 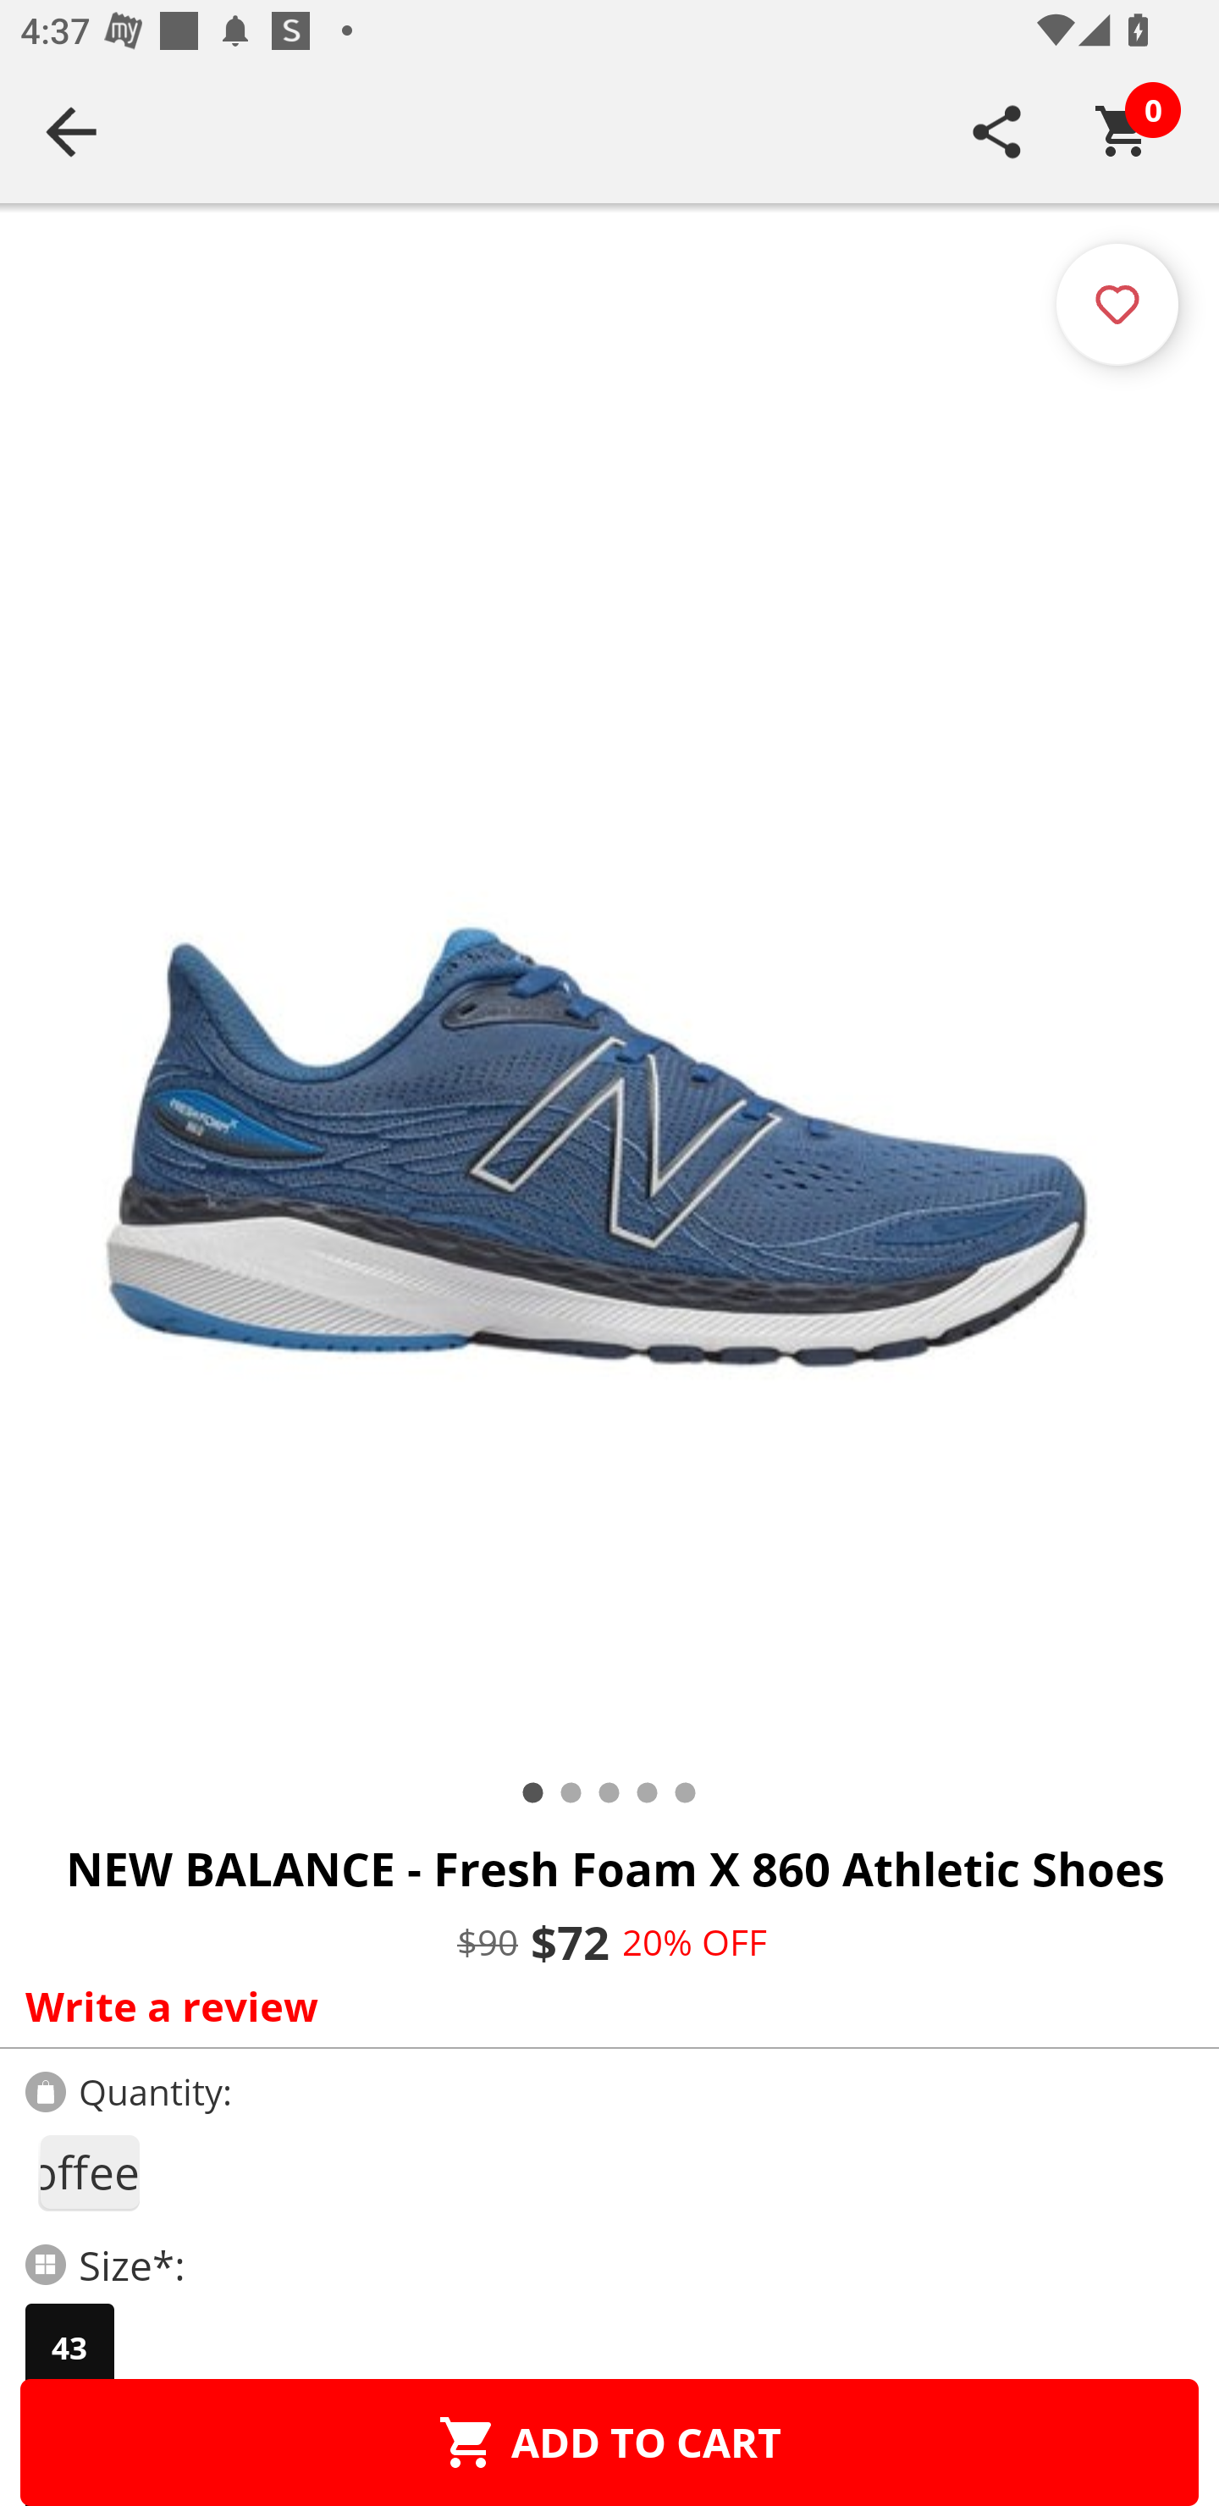 What do you see at coordinates (88, 2172) in the screenshot?
I see `1toothbrushcoffee` at bounding box center [88, 2172].